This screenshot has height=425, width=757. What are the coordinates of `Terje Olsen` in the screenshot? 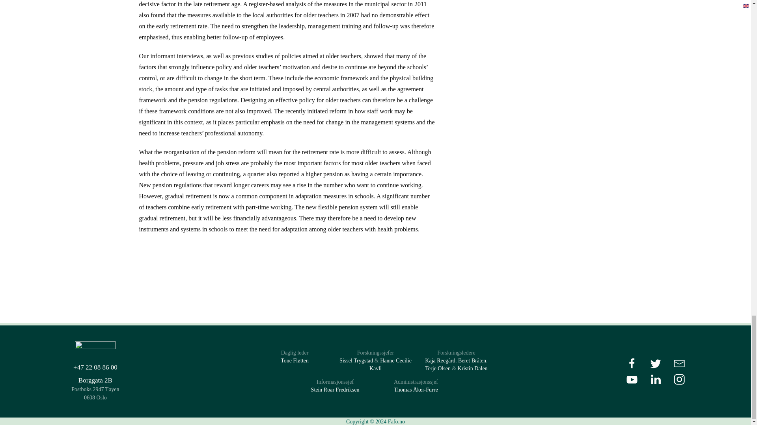 It's located at (438, 368).